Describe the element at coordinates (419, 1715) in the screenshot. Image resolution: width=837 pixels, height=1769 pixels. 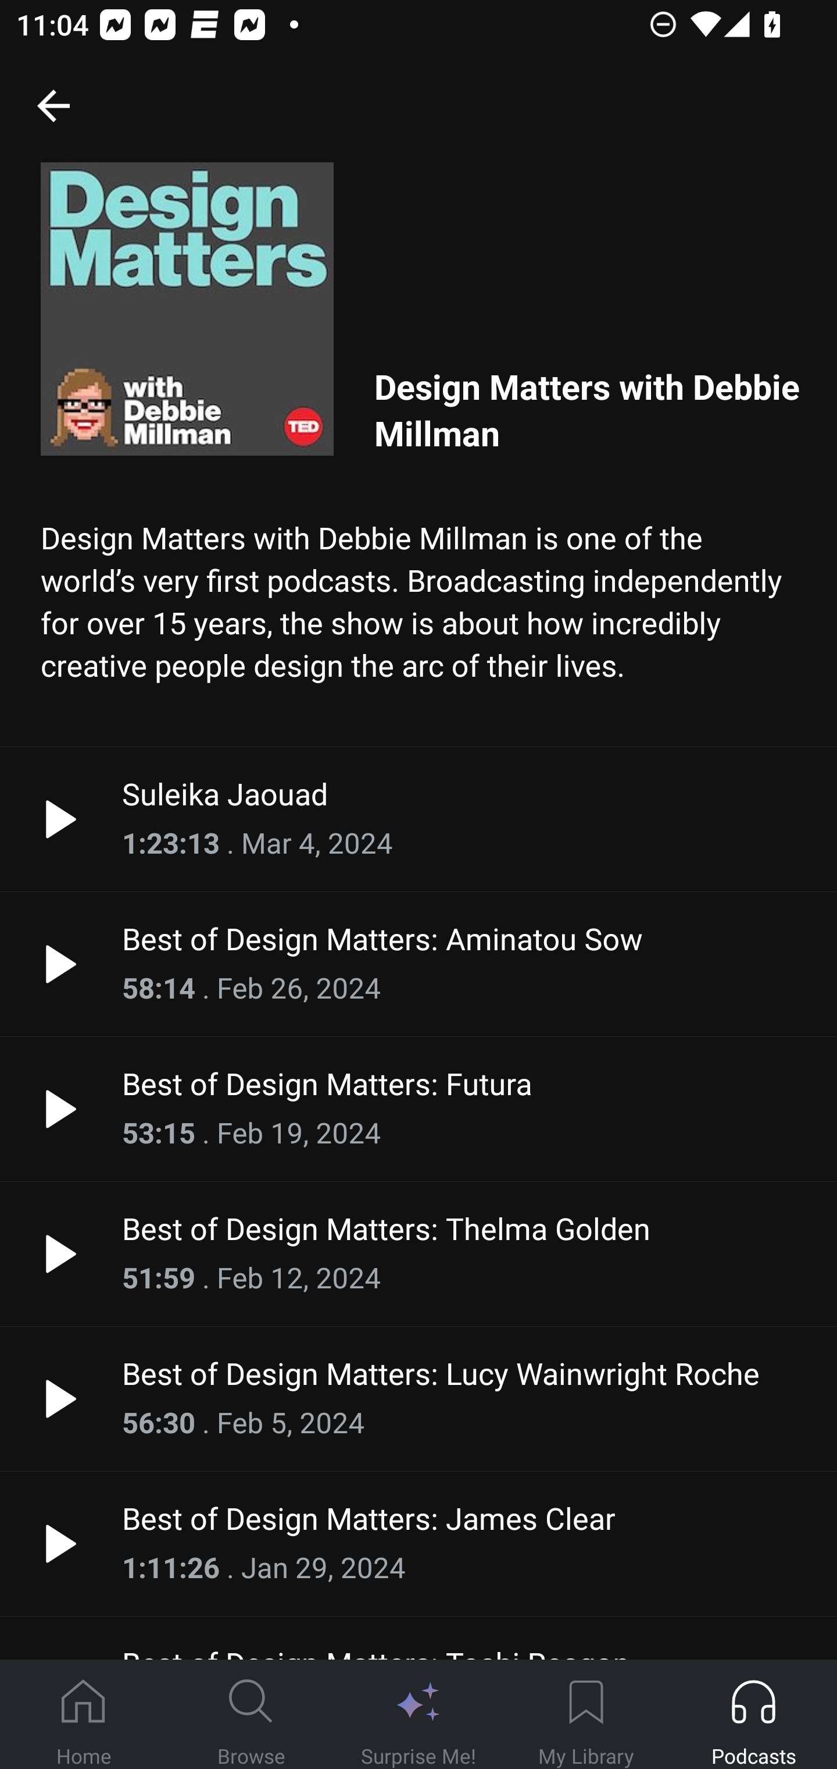
I see `Surprise Me!` at that location.